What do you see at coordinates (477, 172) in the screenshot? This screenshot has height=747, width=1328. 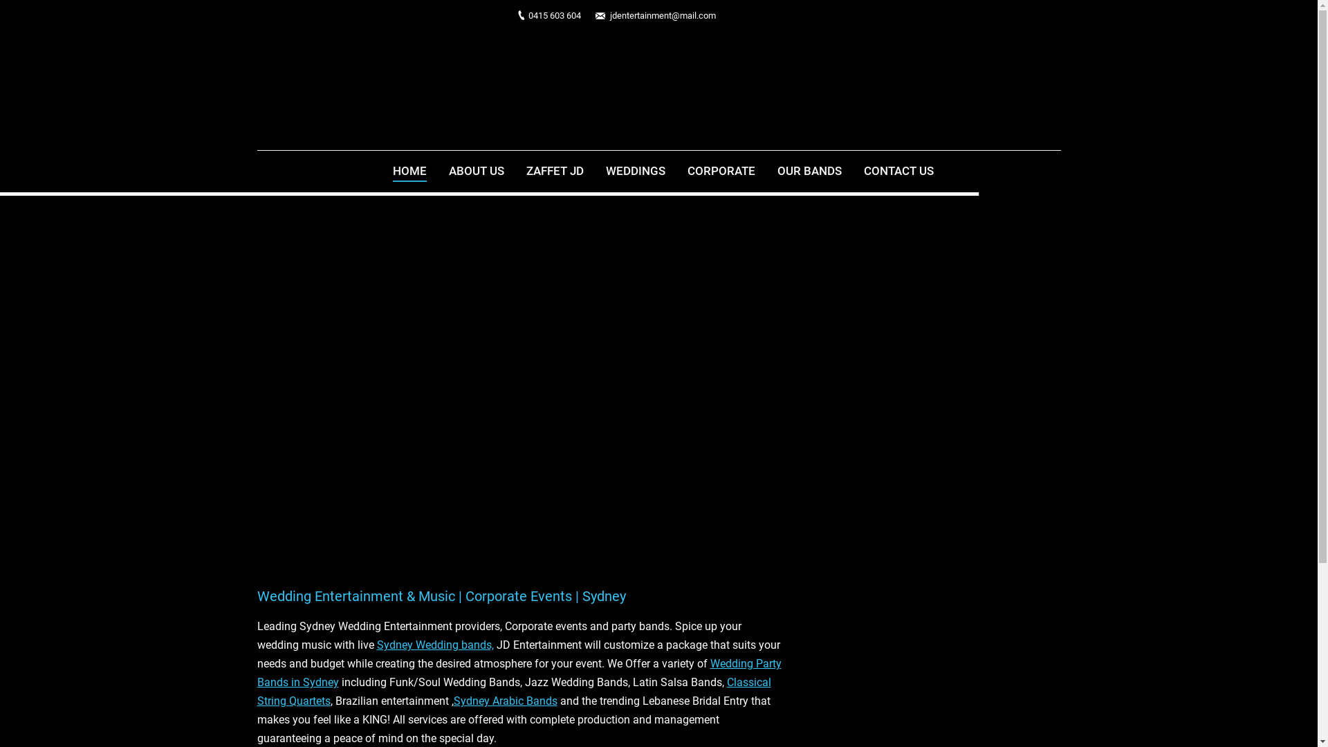 I see `ABOUT US` at bounding box center [477, 172].